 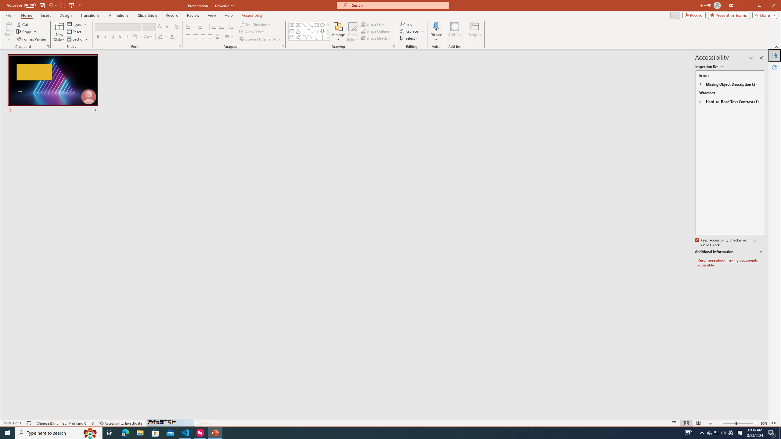 What do you see at coordinates (729, 423) in the screenshot?
I see `Zoom Out` at bounding box center [729, 423].